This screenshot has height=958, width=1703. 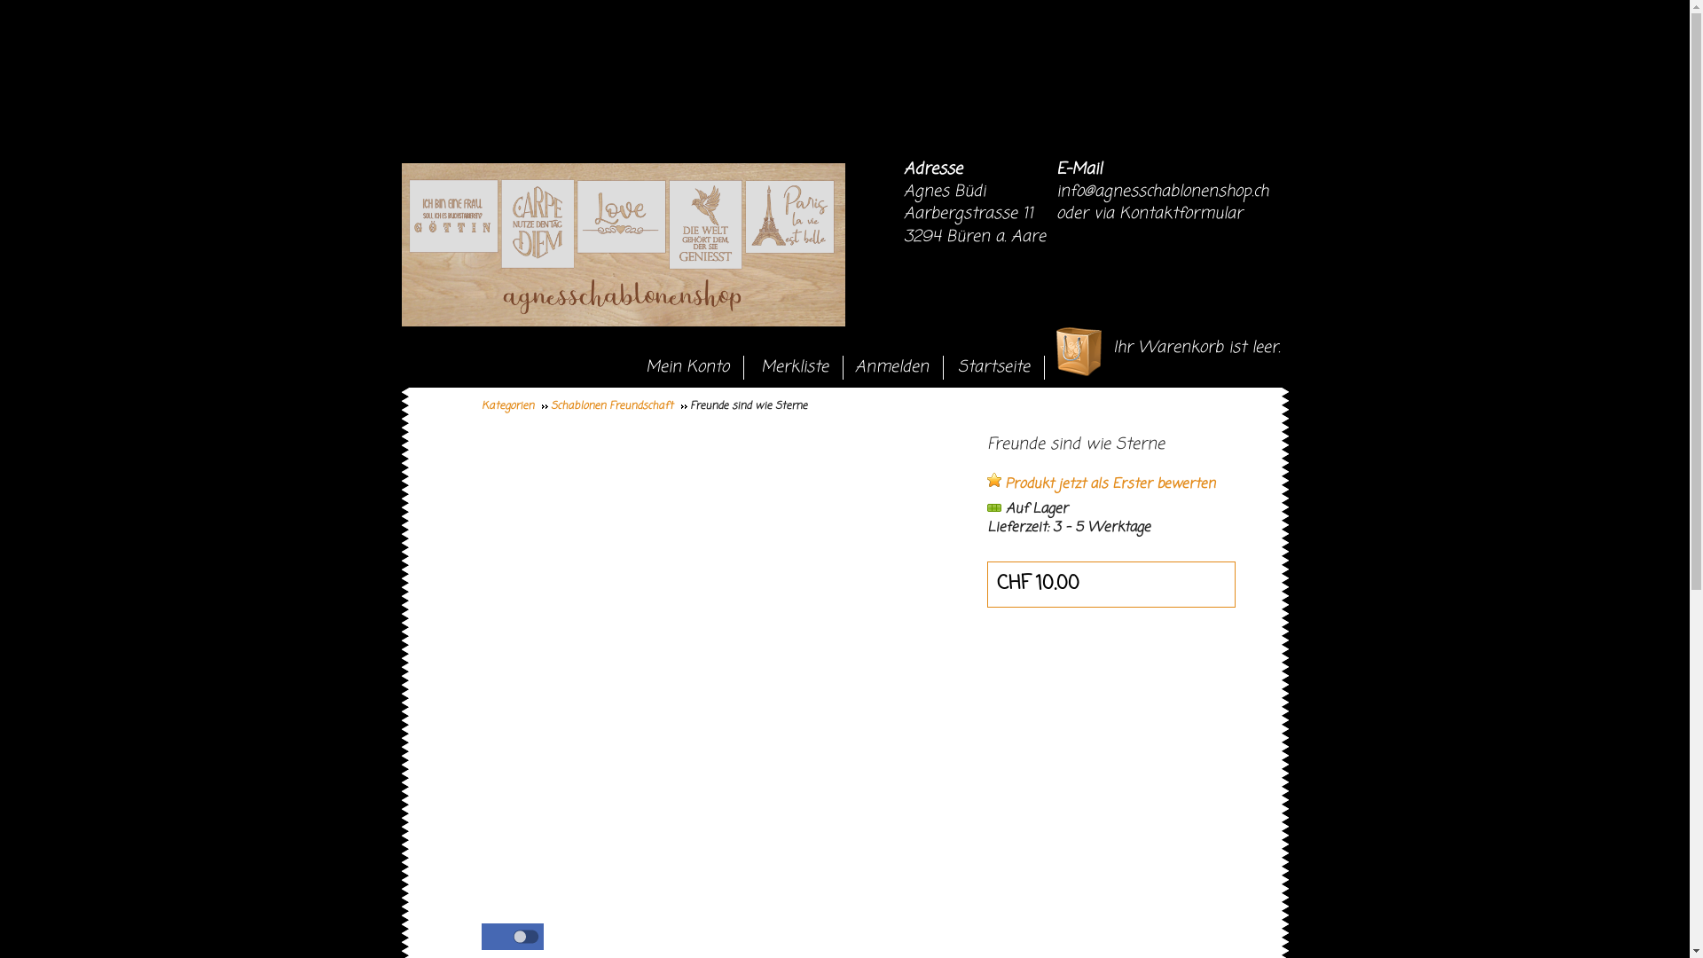 I want to click on Produkt jetzt als Erster bewerten, so click(x=1100, y=484).